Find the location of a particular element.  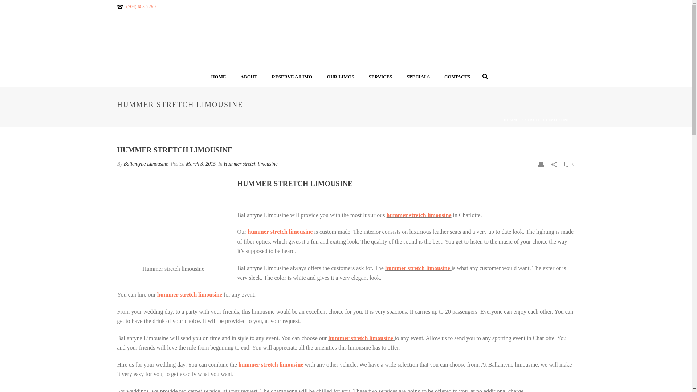

Posts by Ballantyne Limousine is located at coordinates (146, 164).